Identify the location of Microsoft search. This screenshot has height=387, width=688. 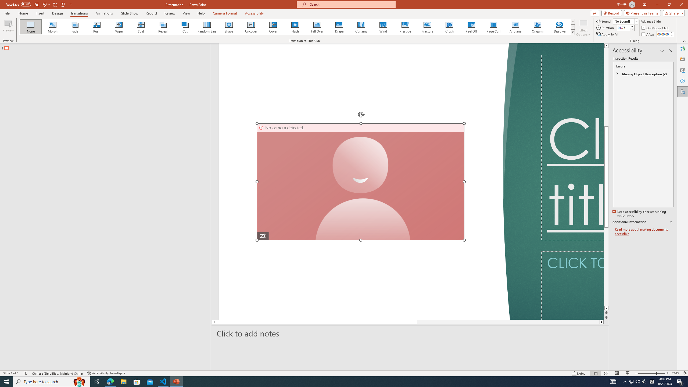
(351, 4).